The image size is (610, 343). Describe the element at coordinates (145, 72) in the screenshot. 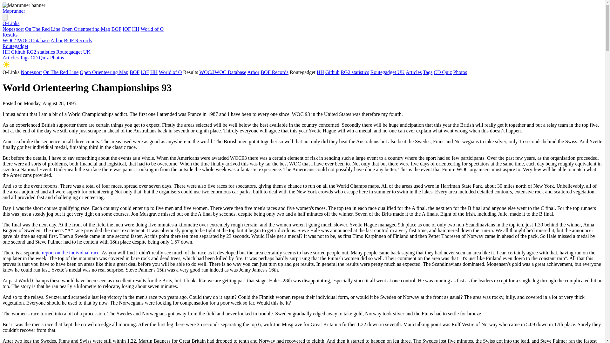

I see `IOF` at that location.